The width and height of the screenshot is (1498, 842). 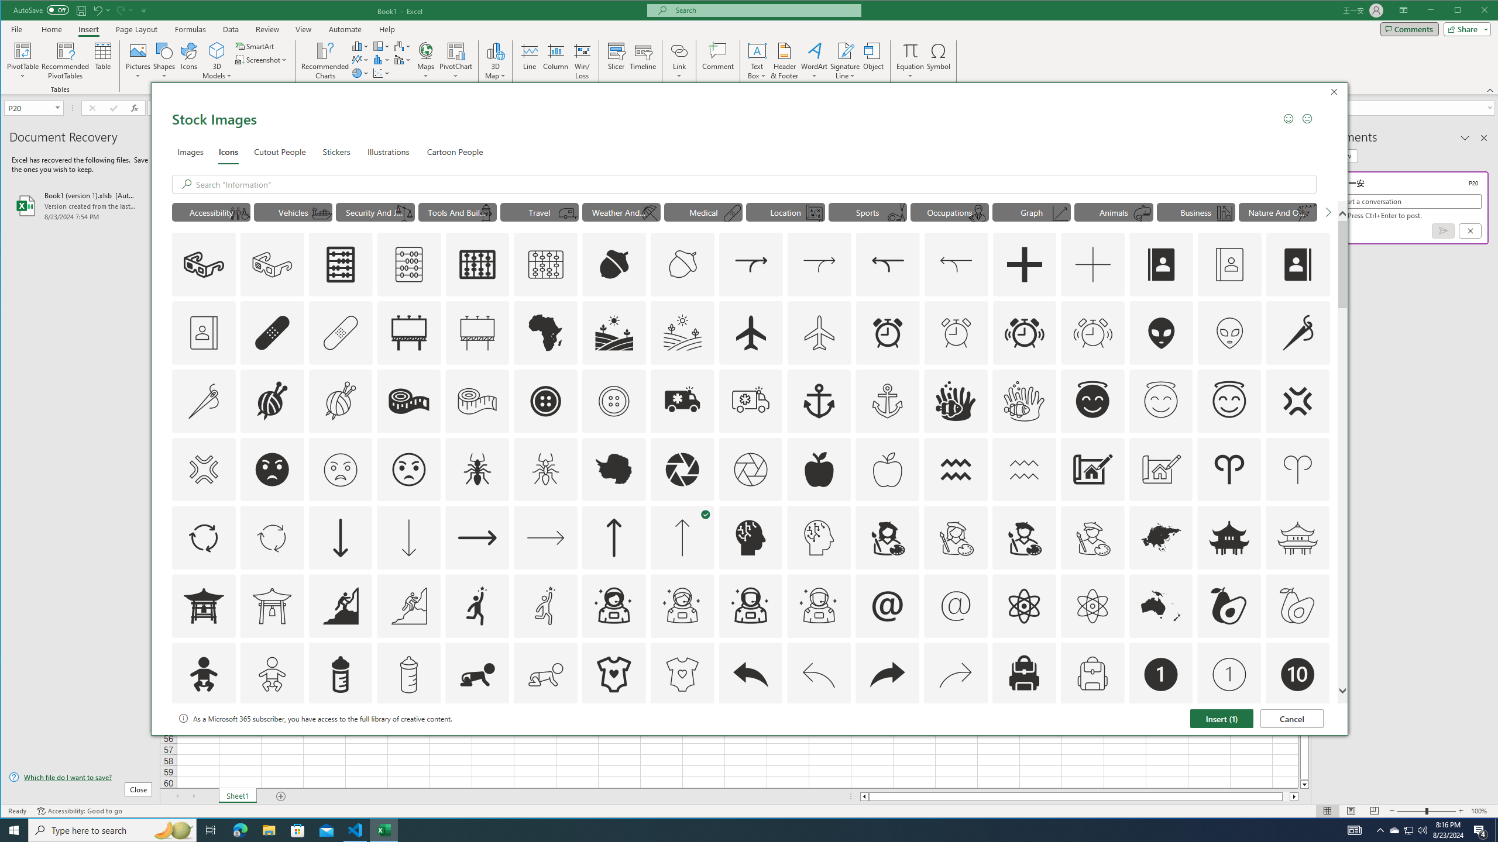 What do you see at coordinates (339, 264) in the screenshot?
I see `AutomationID: Icons_Abacus` at bounding box center [339, 264].